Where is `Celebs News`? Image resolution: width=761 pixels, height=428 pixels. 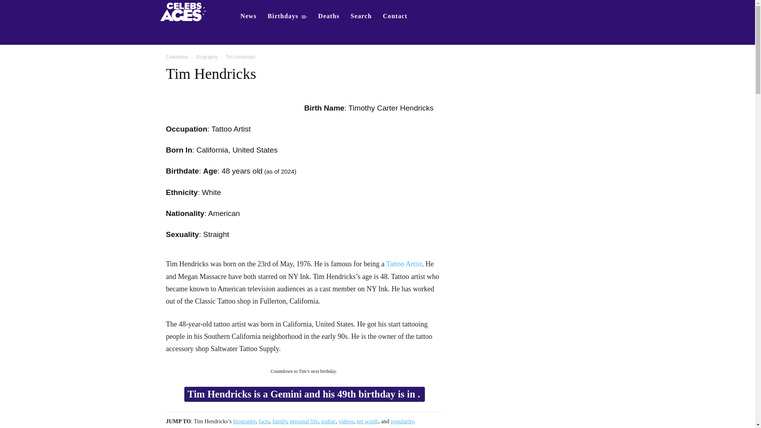
Celebs News is located at coordinates (248, 16).